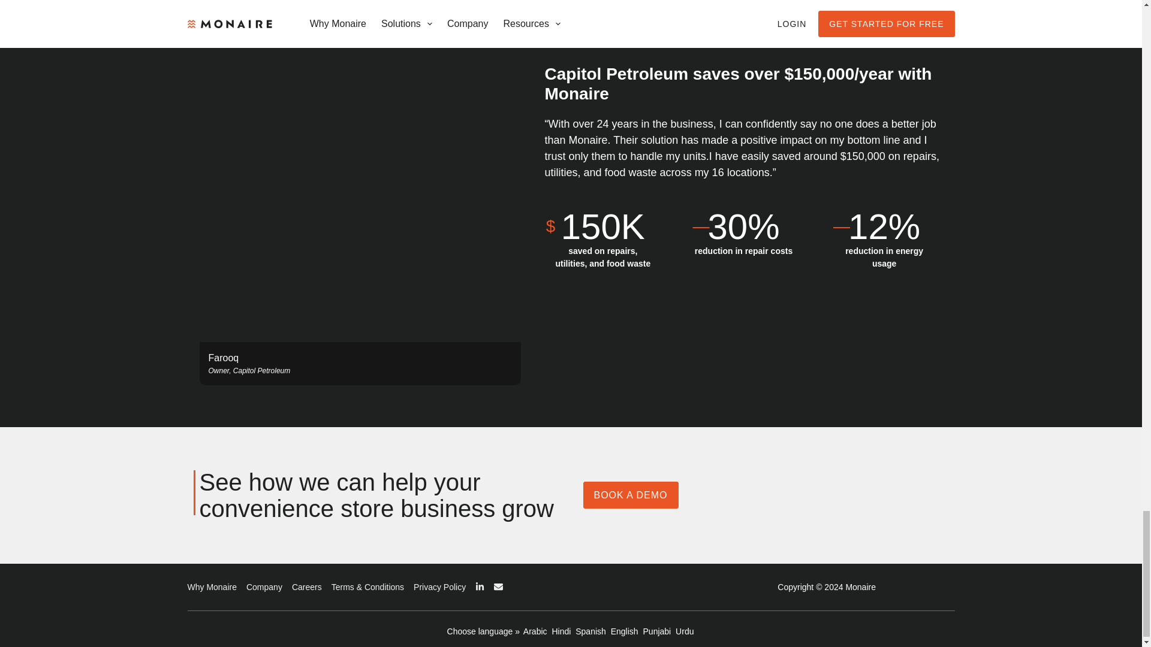  I want to click on Urdu, so click(685, 631).